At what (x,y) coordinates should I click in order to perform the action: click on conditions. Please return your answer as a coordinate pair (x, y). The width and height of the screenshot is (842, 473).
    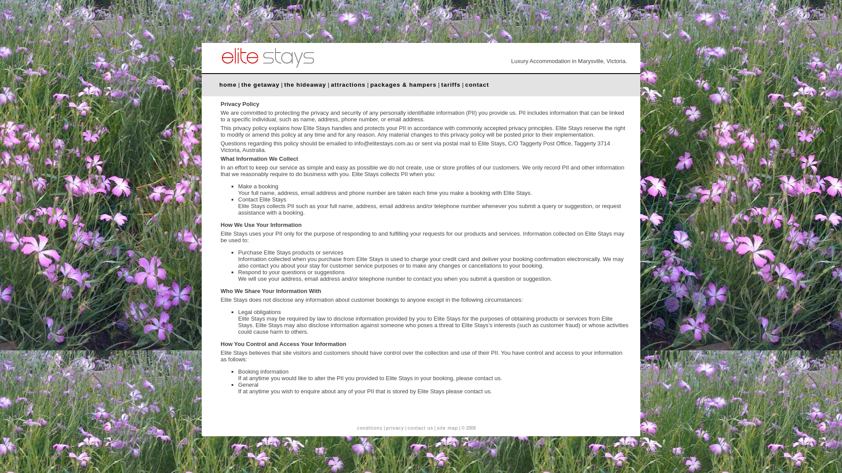
    Looking at the image, I should click on (370, 428).